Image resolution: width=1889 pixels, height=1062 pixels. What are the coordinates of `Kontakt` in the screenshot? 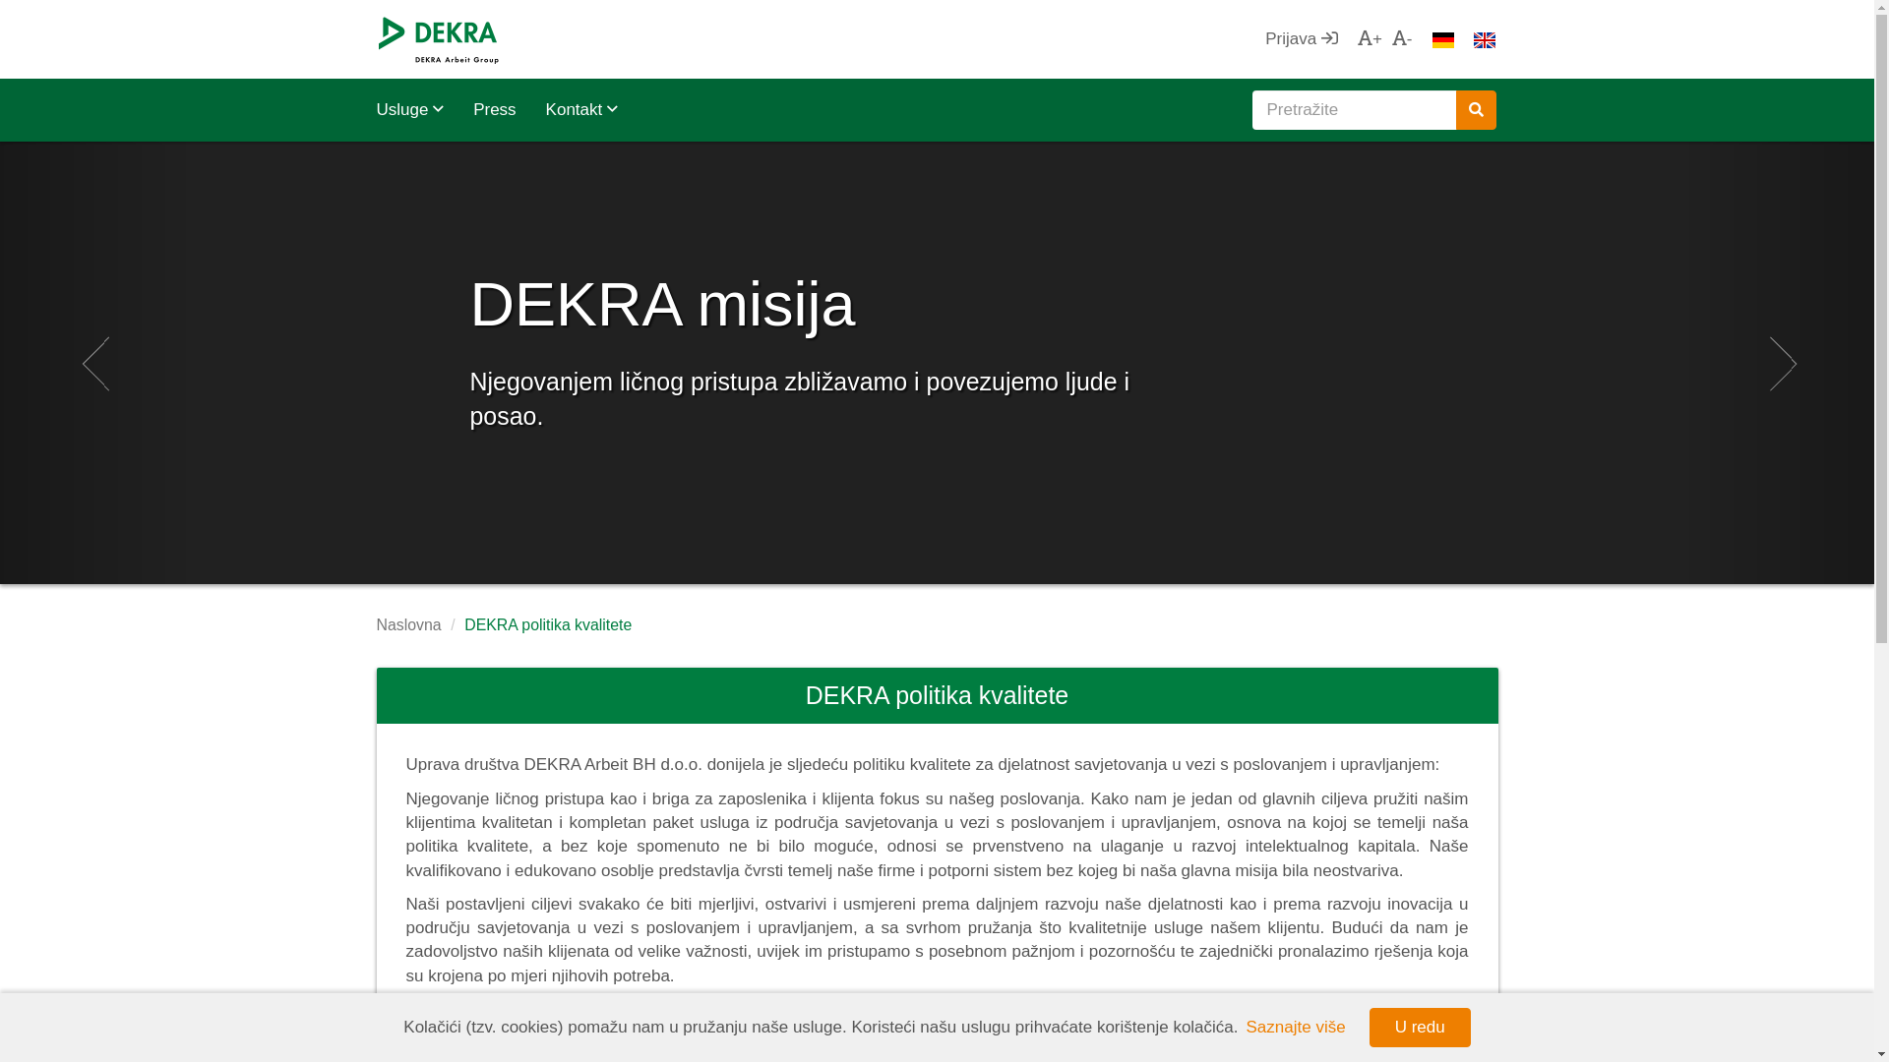 It's located at (577, 110).